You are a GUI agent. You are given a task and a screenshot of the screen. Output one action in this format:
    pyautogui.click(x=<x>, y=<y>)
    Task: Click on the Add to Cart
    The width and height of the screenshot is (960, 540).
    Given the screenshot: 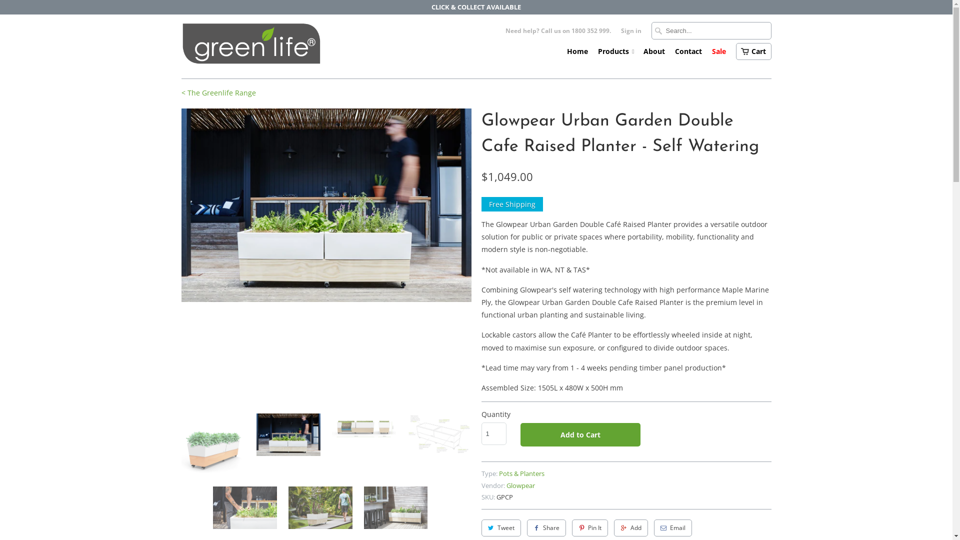 What is the action you would take?
    pyautogui.click(x=580, y=435)
    